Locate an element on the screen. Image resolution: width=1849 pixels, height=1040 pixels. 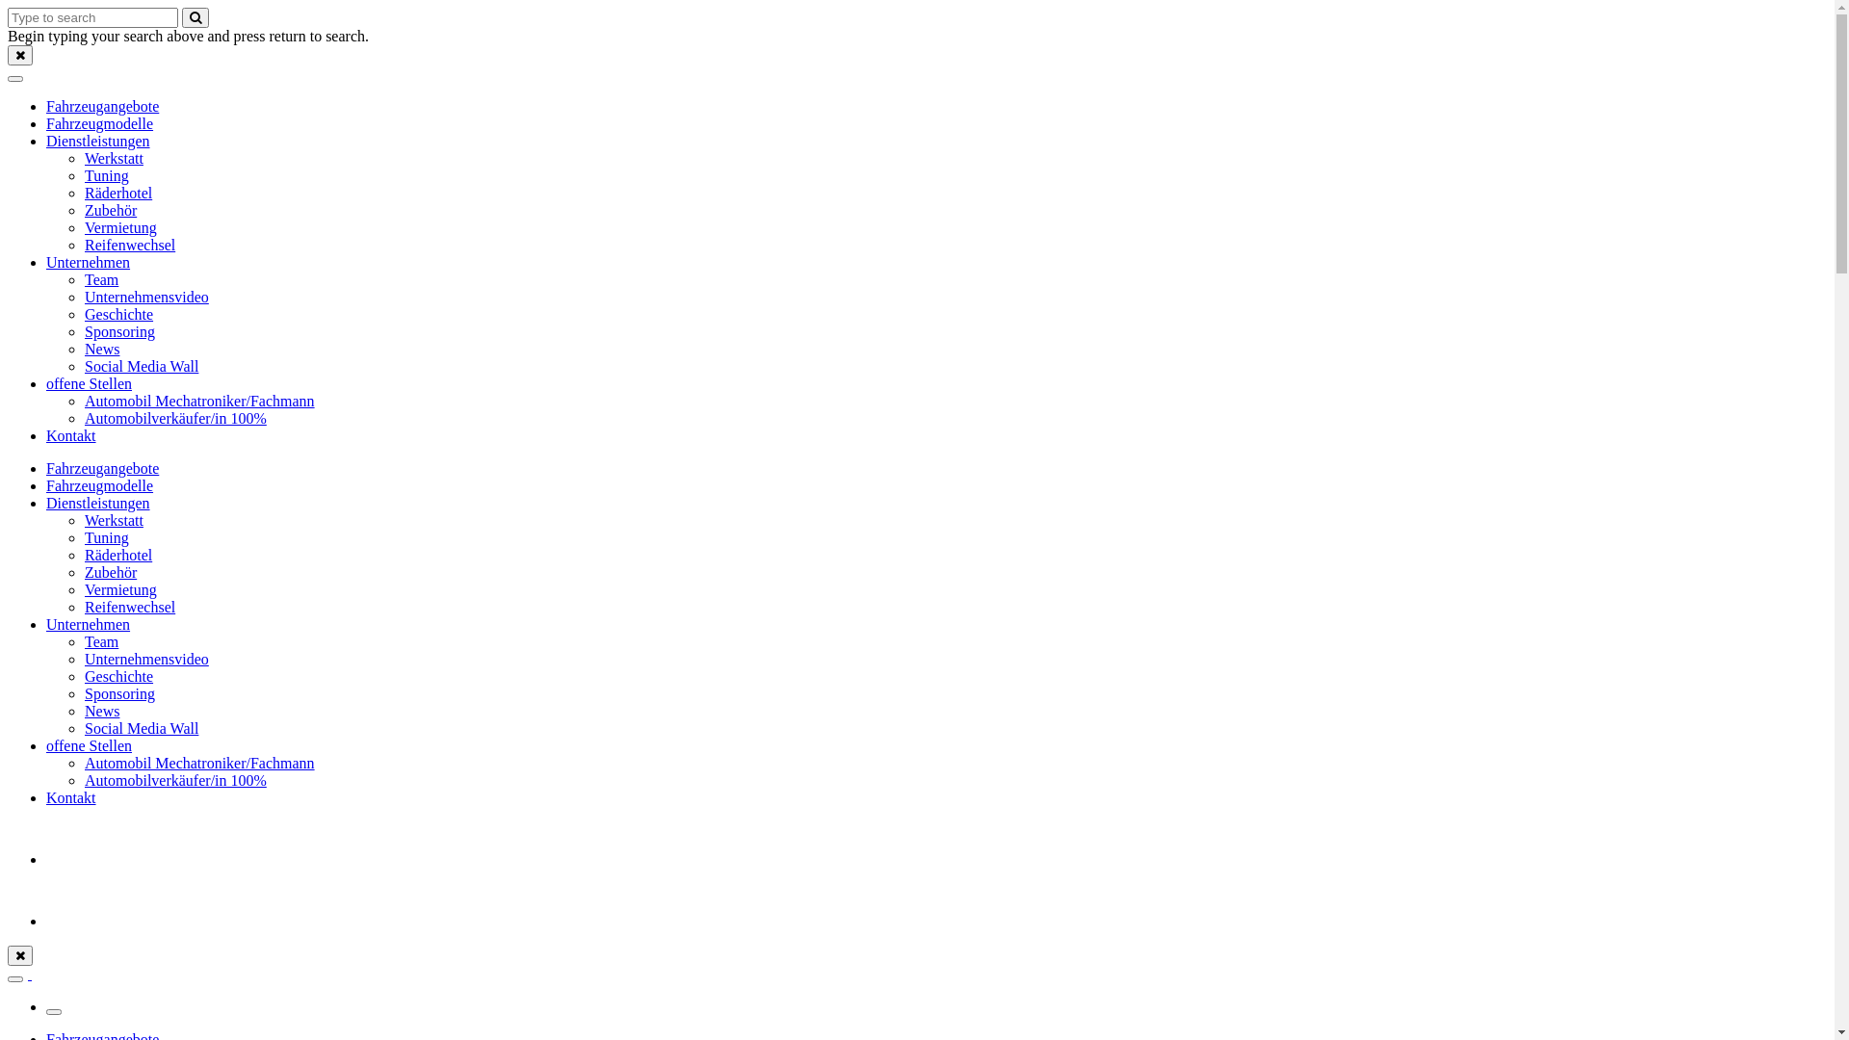
Tuning is located at coordinates (107, 537).